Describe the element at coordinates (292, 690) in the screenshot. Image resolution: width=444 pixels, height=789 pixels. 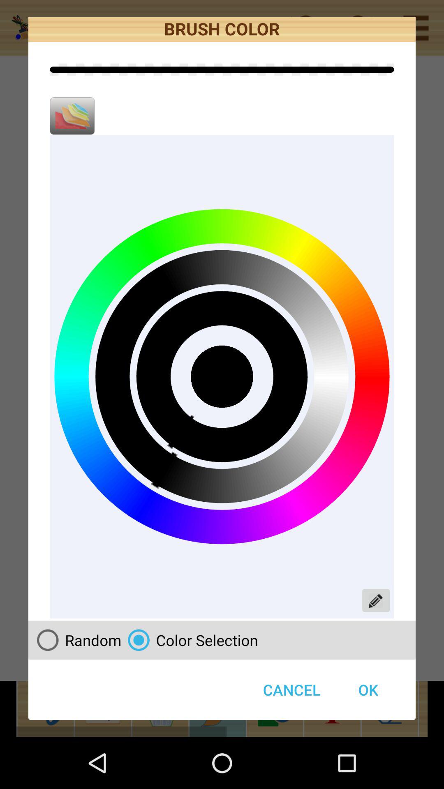
I see `turn on the button next to ok item` at that location.